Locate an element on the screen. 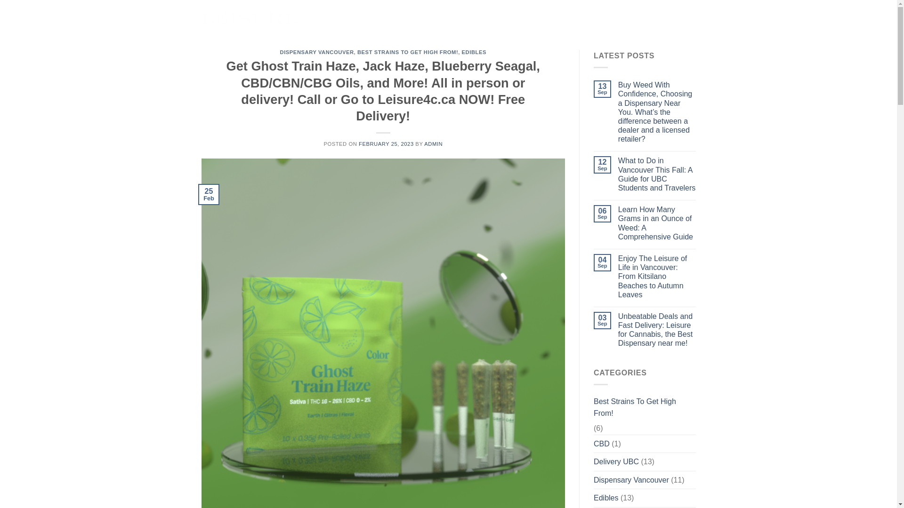  BEST STRAINS TO GET HIGH FROM! is located at coordinates (408, 52).